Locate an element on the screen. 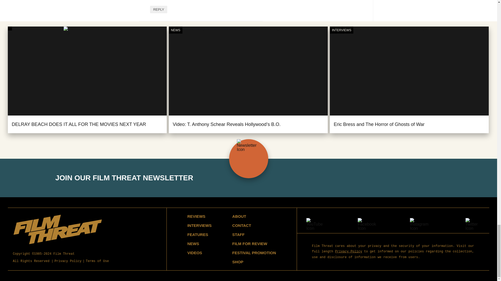  REPLY is located at coordinates (159, 9).